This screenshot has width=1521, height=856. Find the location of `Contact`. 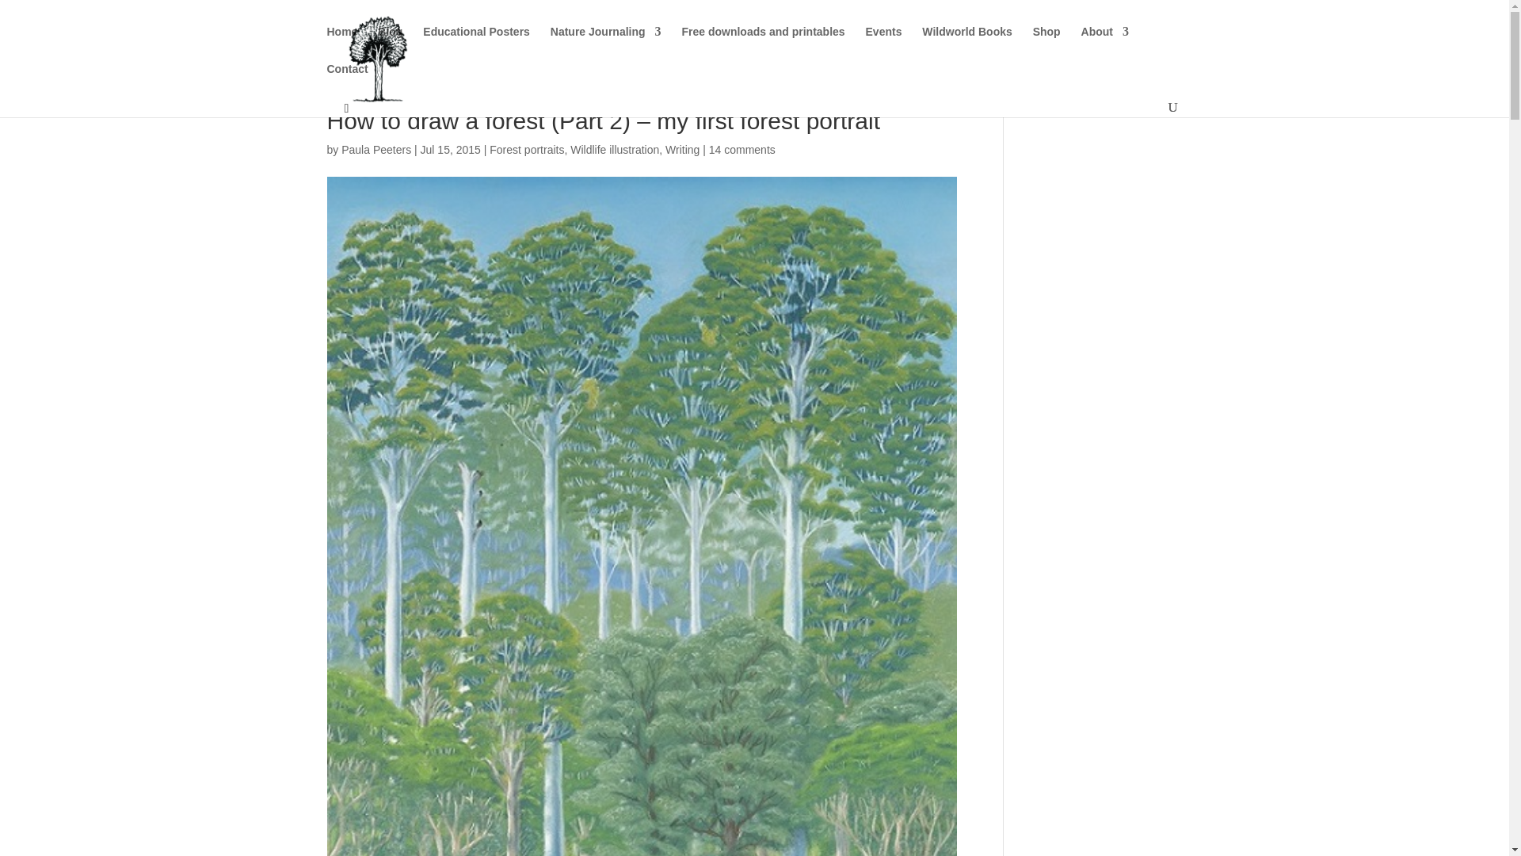

Contact is located at coordinates (347, 82).